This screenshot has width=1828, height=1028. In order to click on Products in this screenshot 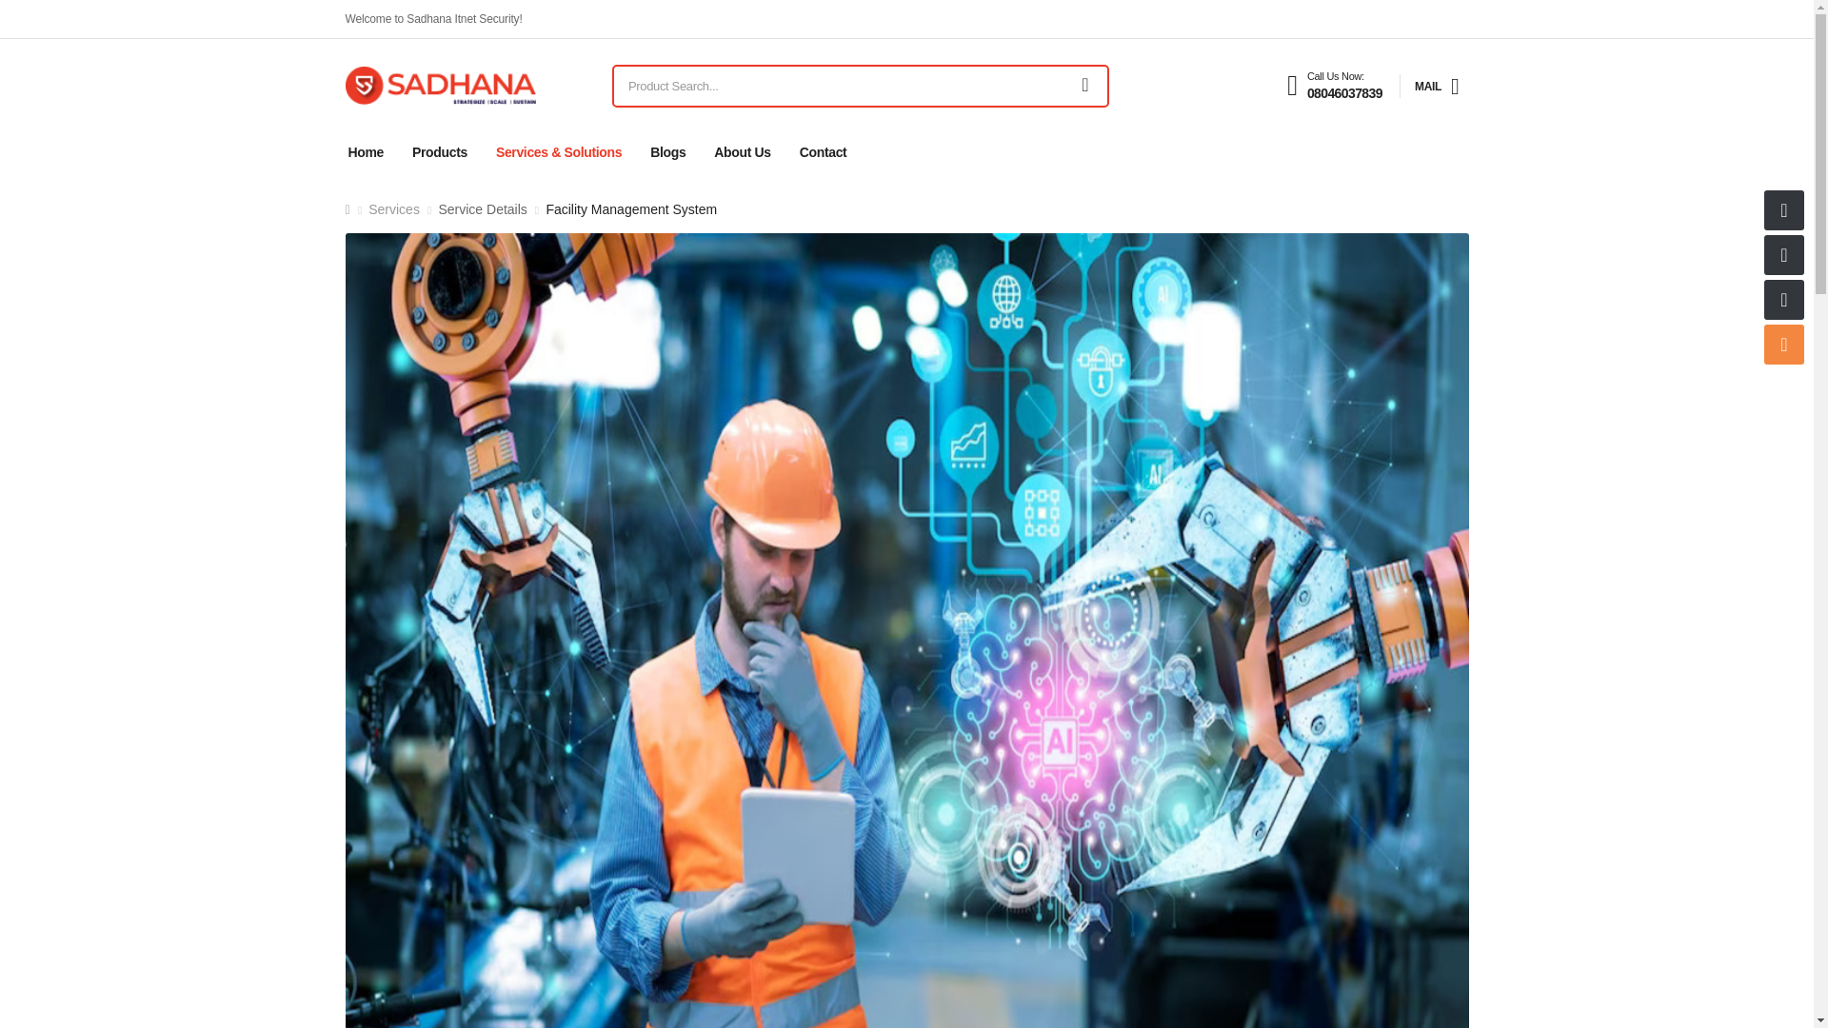, I will do `click(1334, 86)`.